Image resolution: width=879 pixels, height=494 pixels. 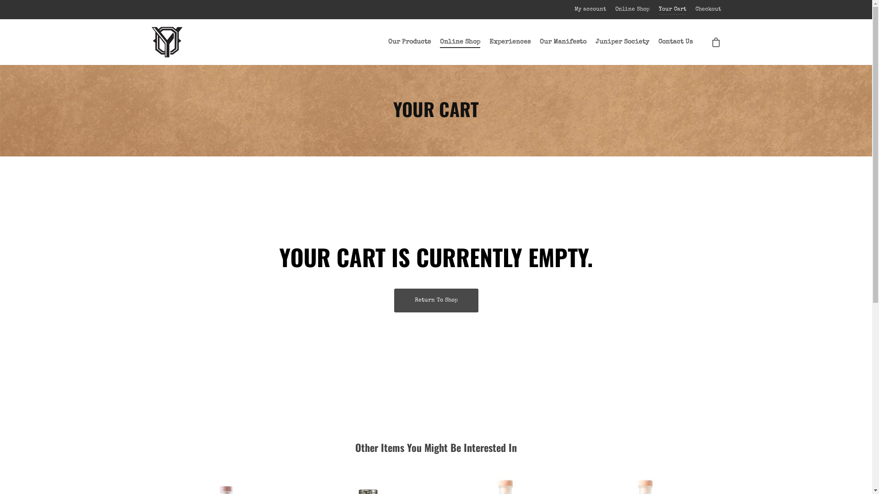 I want to click on My account, so click(x=591, y=10).